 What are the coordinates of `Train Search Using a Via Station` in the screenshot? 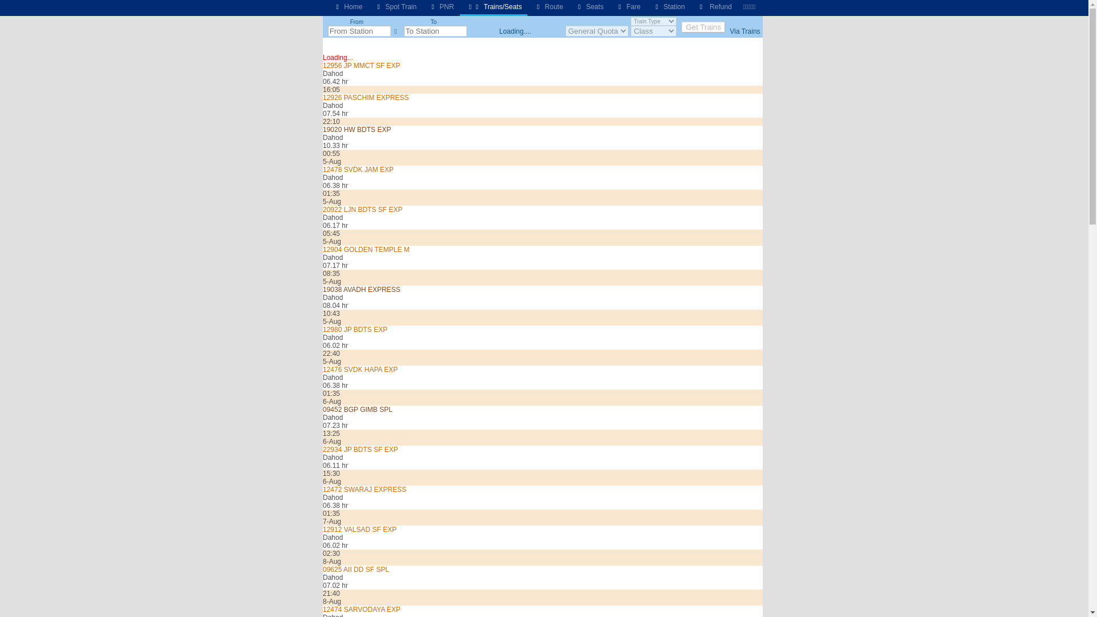 It's located at (744, 31).